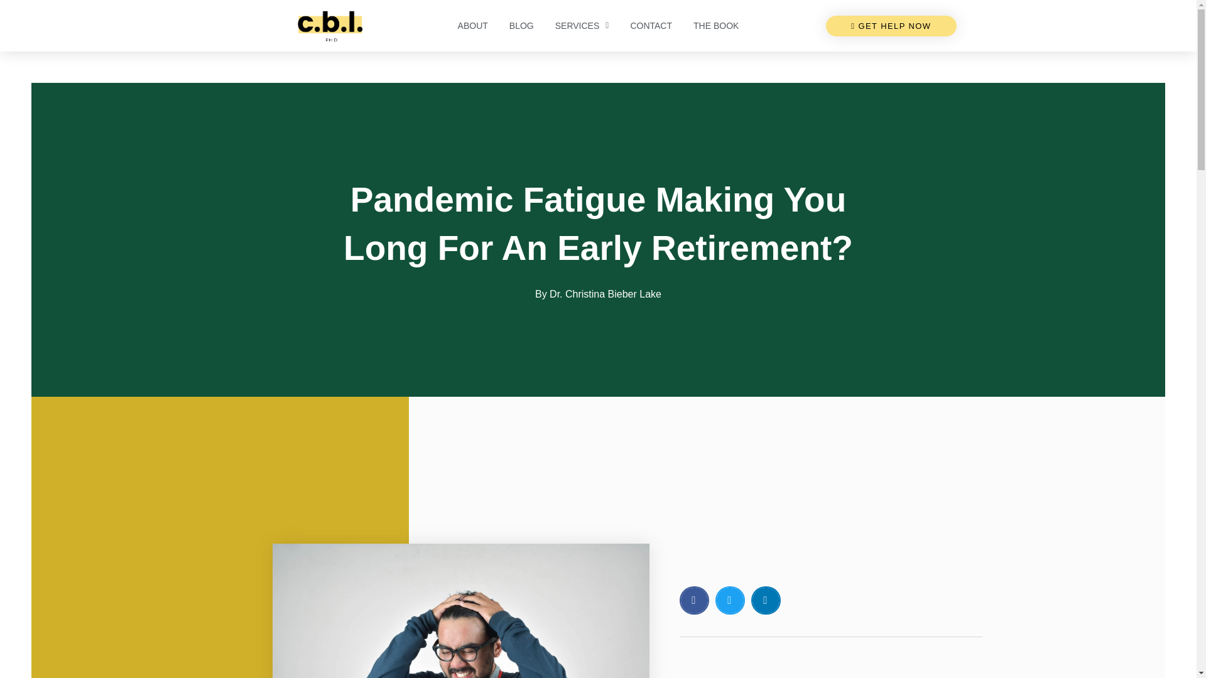 The image size is (1206, 678). Describe the element at coordinates (582, 26) in the screenshot. I see `SERVICES` at that location.